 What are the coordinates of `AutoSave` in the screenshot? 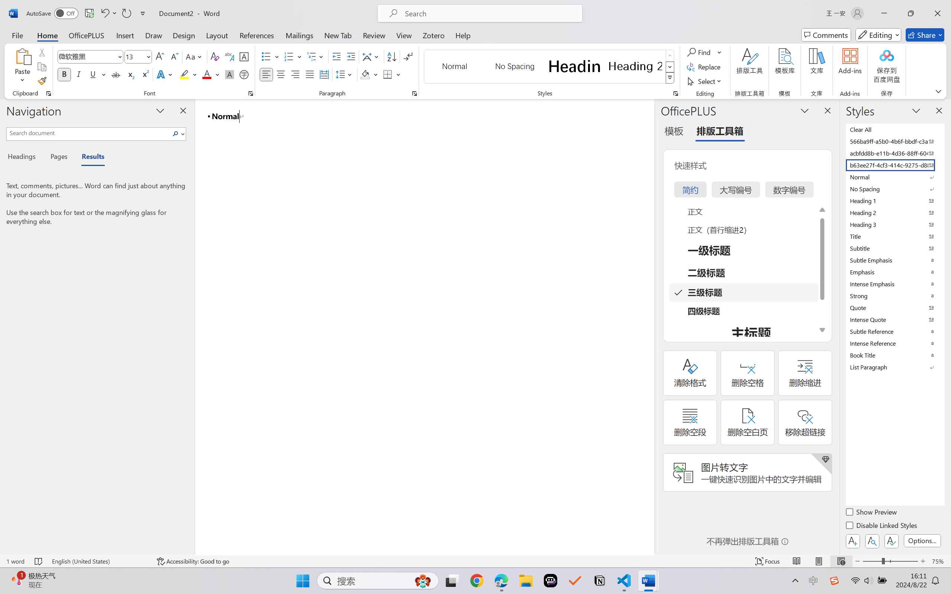 It's located at (53, 13).